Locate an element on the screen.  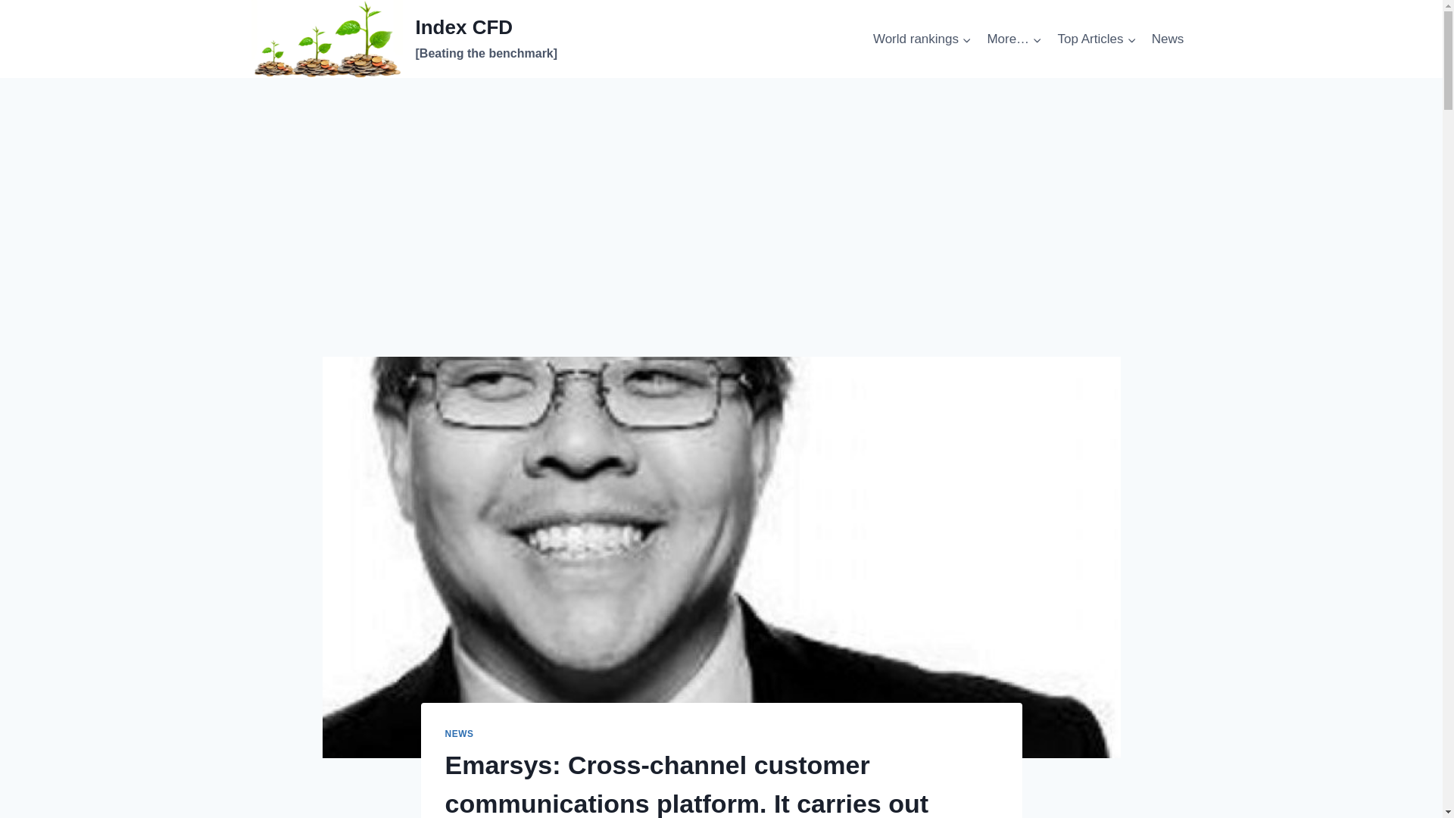
NEWS is located at coordinates (459, 734).